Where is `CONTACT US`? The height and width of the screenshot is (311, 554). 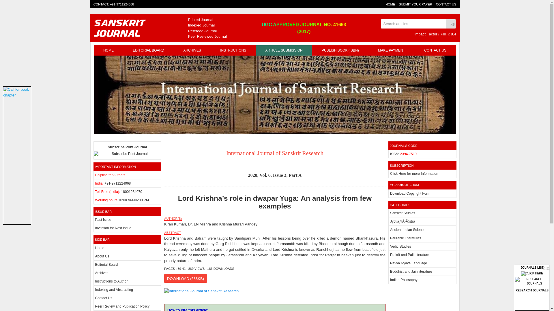
CONTACT US is located at coordinates (446, 4).